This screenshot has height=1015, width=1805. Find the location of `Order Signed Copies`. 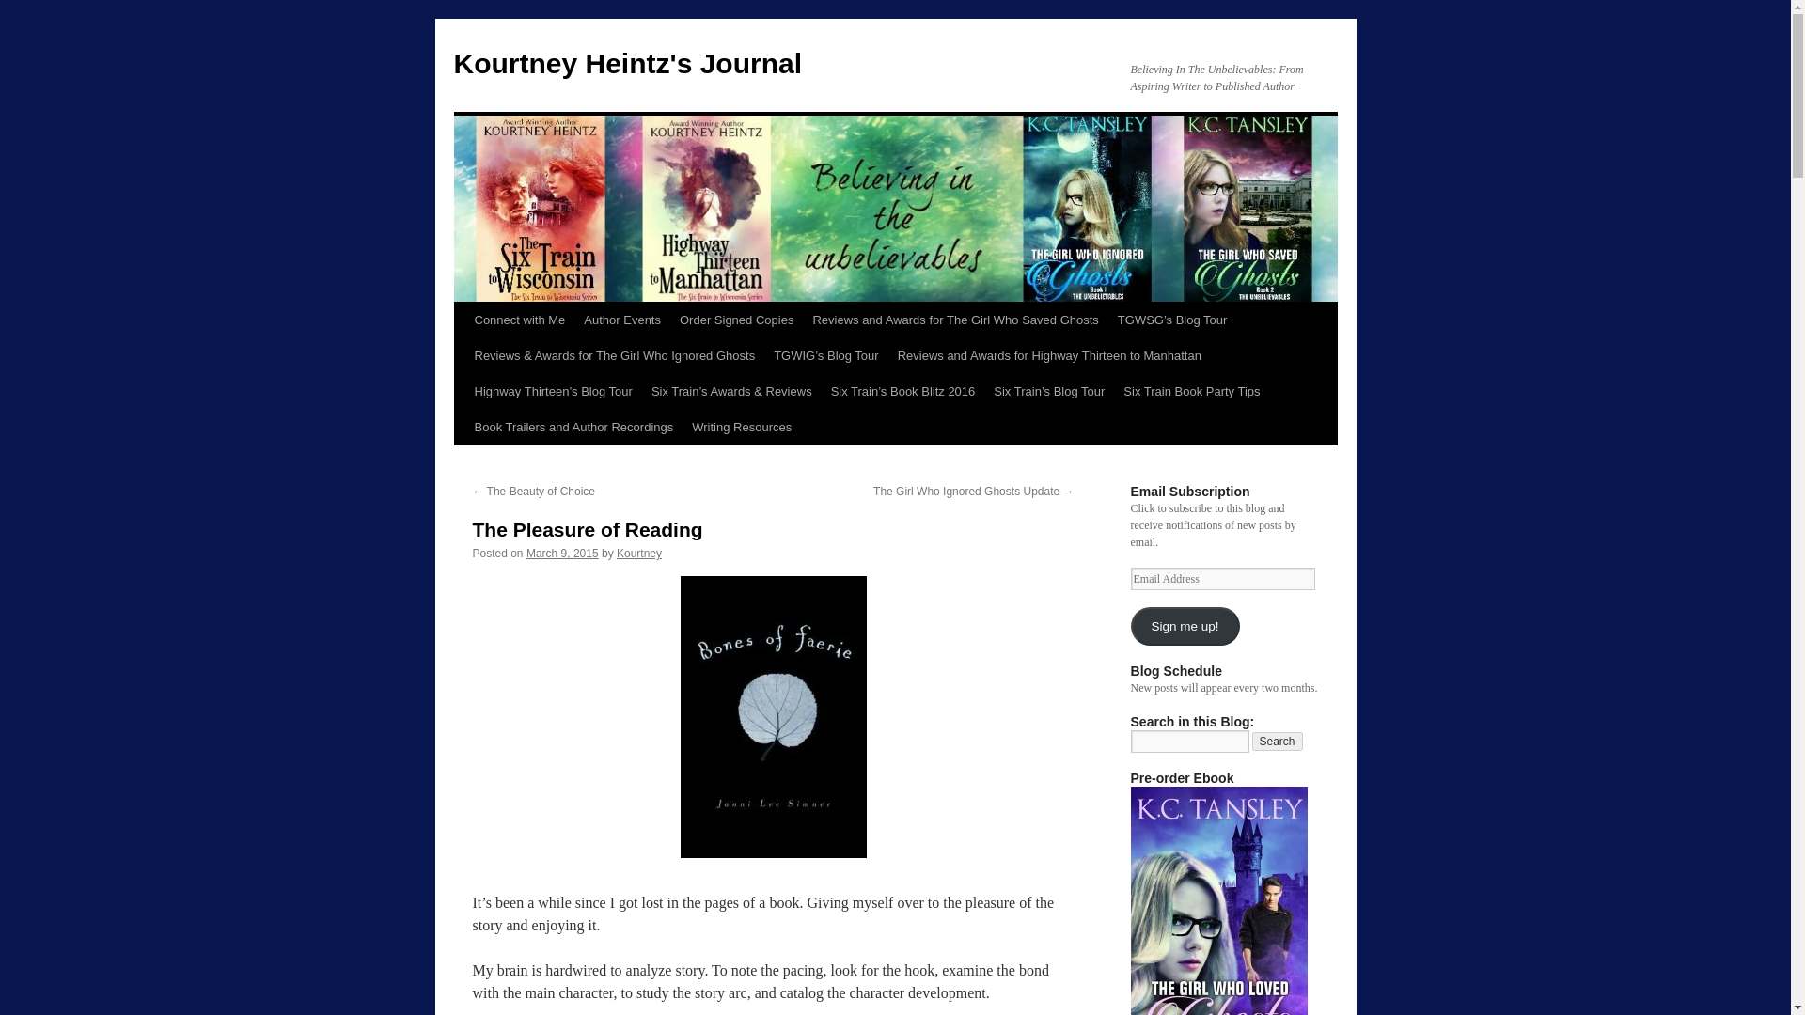

Order Signed Copies is located at coordinates (736, 320).